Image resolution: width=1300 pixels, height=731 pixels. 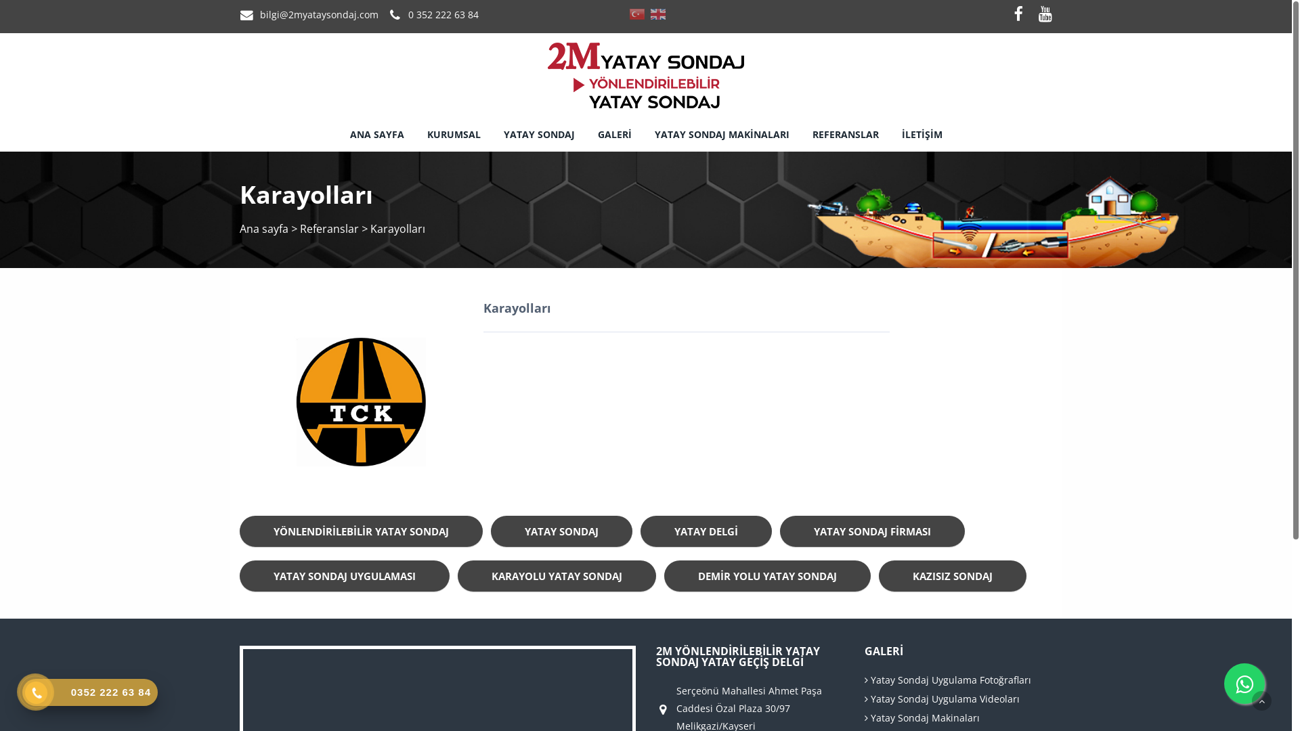 What do you see at coordinates (872, 531) in the screenshot?
I see `YATAY SONDAJ FIRMASI` at bounding box center [872, 531].